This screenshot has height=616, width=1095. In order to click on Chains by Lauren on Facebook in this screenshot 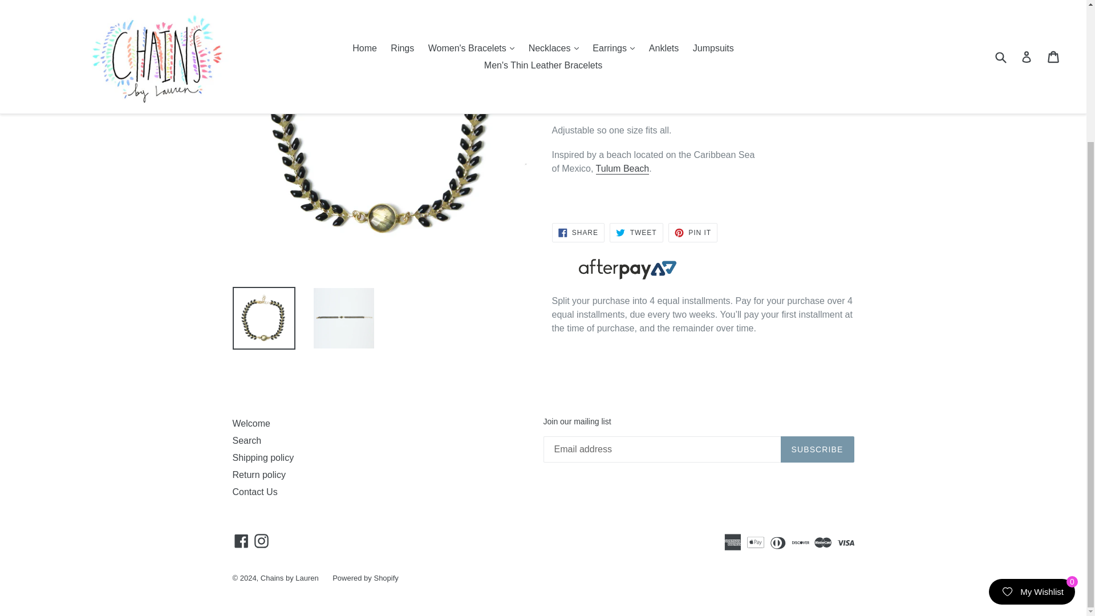, I will do `click(241, 541)`.